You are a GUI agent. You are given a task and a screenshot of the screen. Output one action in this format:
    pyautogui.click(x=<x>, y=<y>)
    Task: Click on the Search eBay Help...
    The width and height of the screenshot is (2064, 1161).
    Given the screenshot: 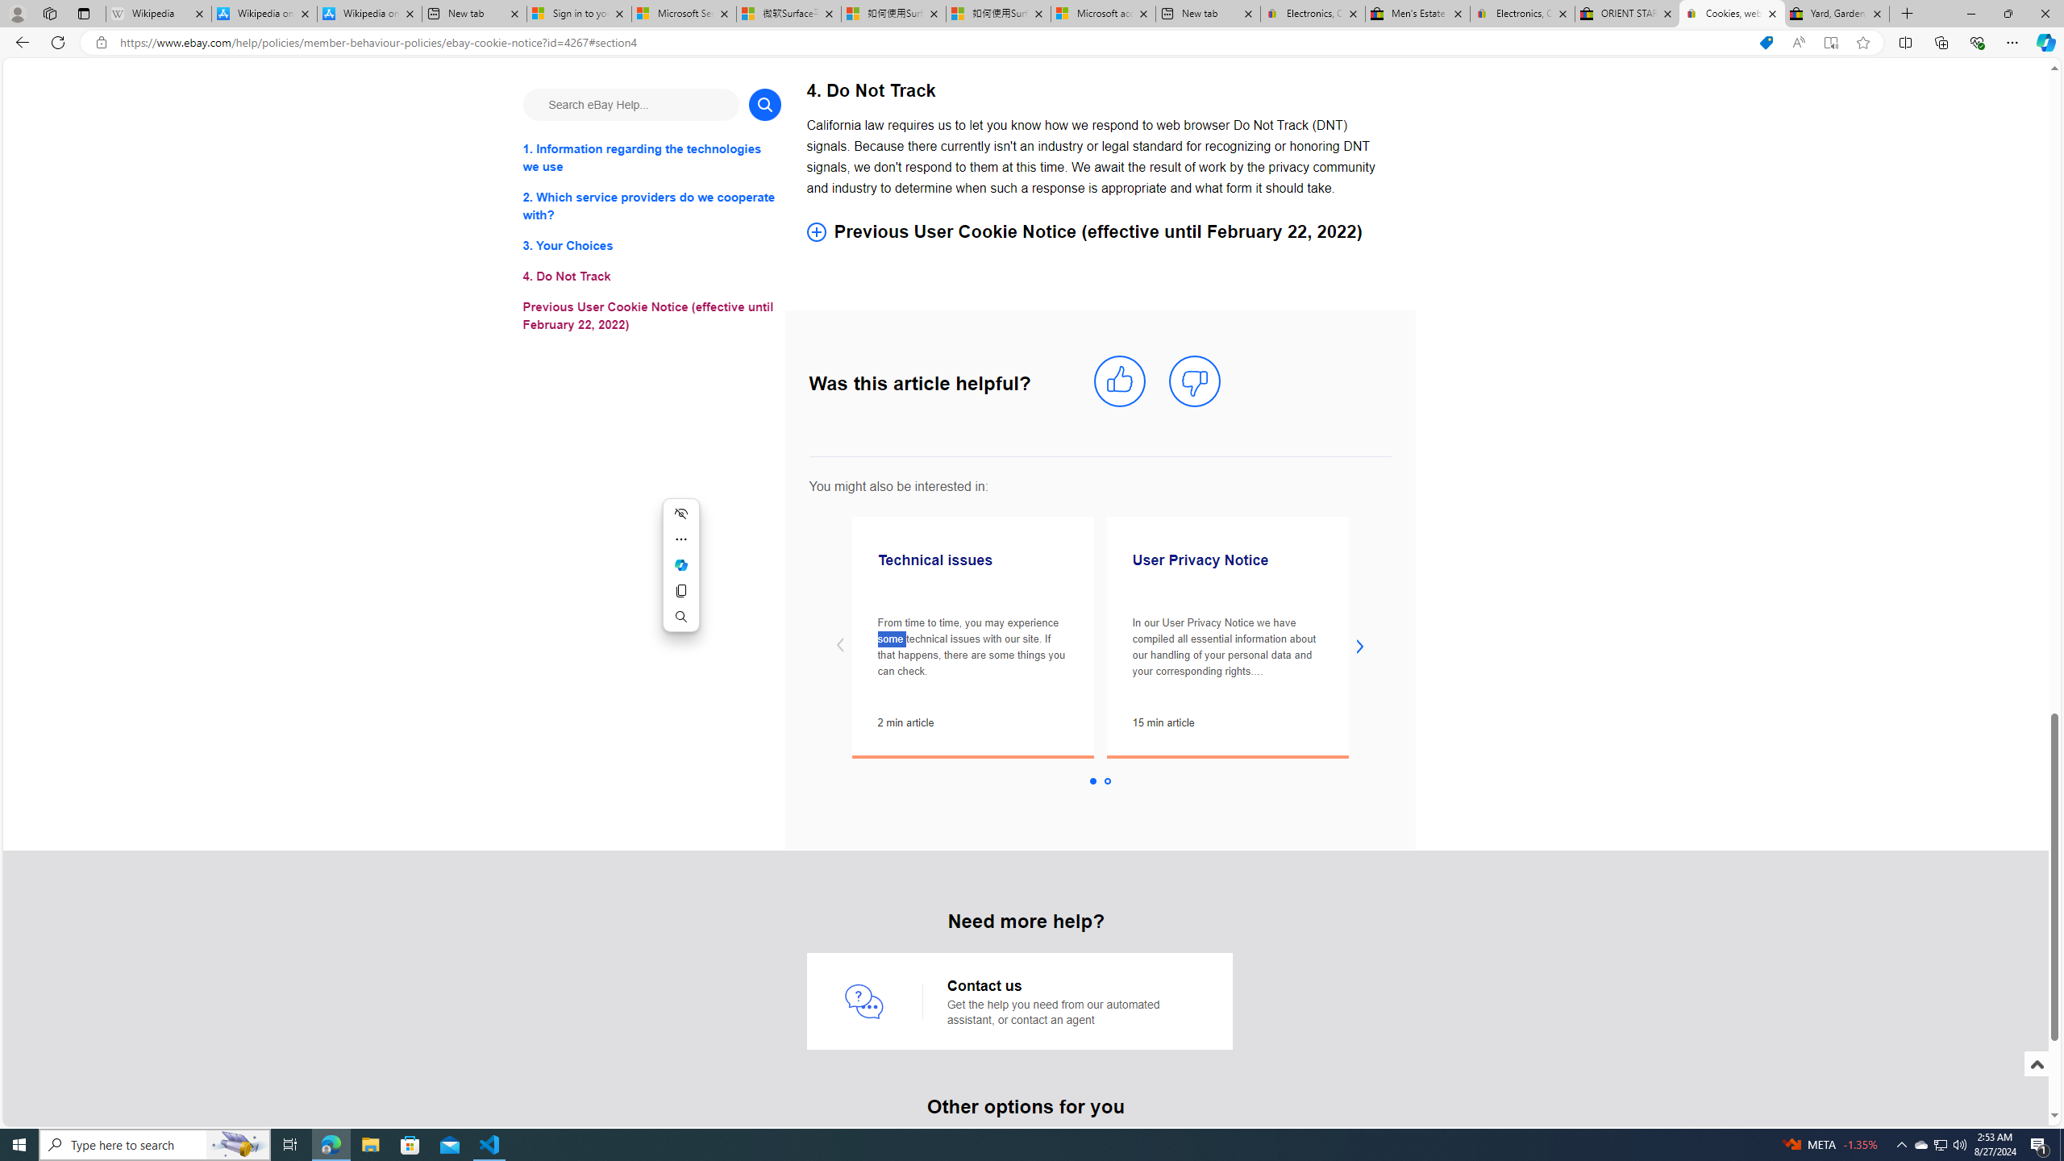 What is the action you would take?
    pyautogui.click(x=630, y=104)
    